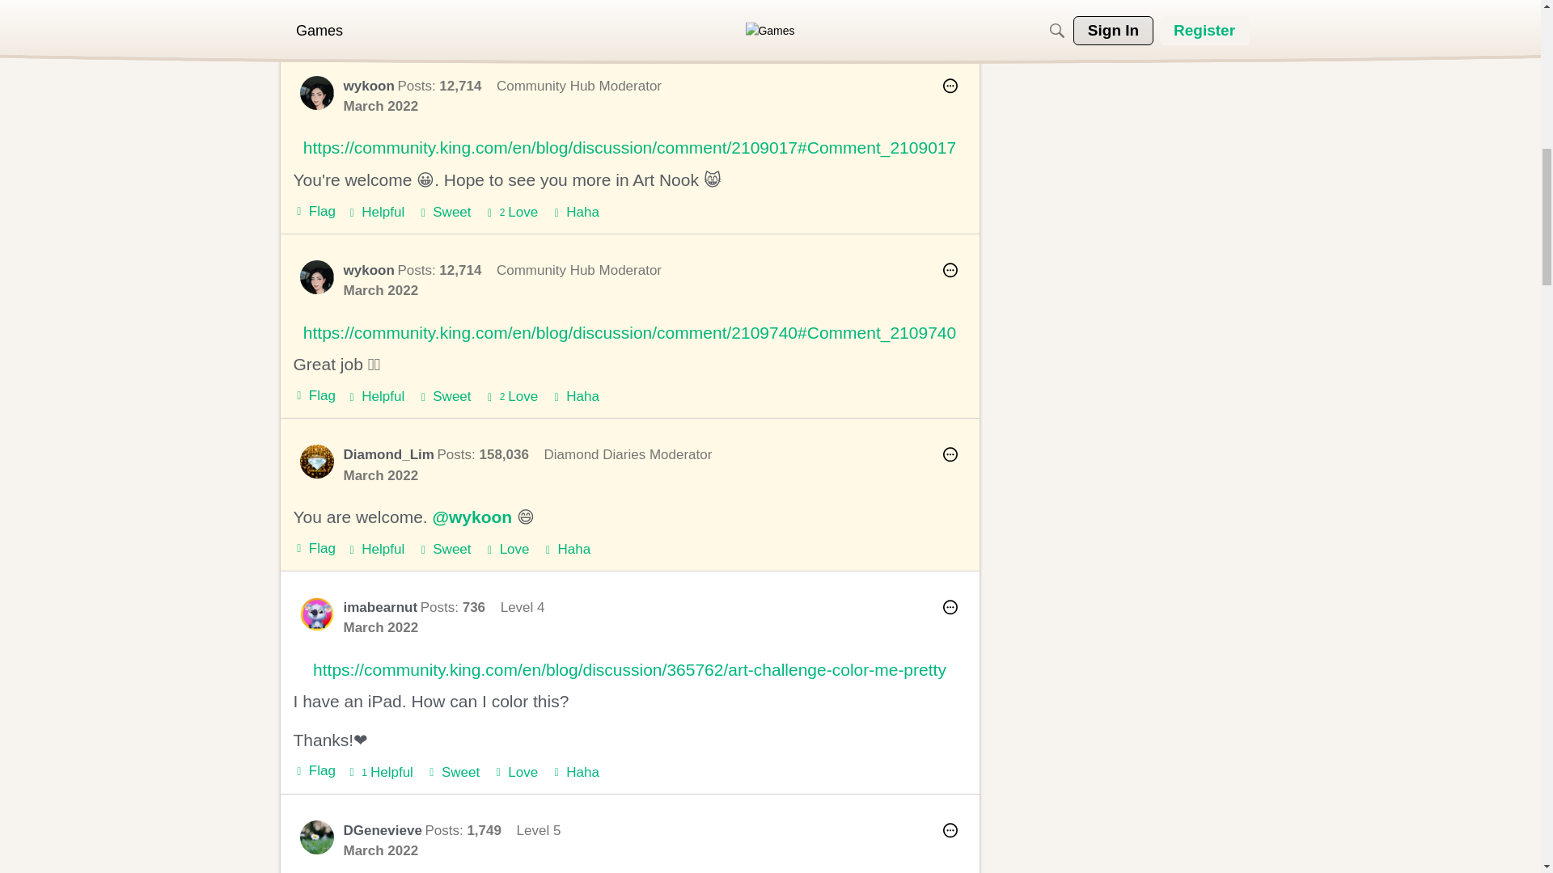  I want to click on Sweet, so click(443, 213).